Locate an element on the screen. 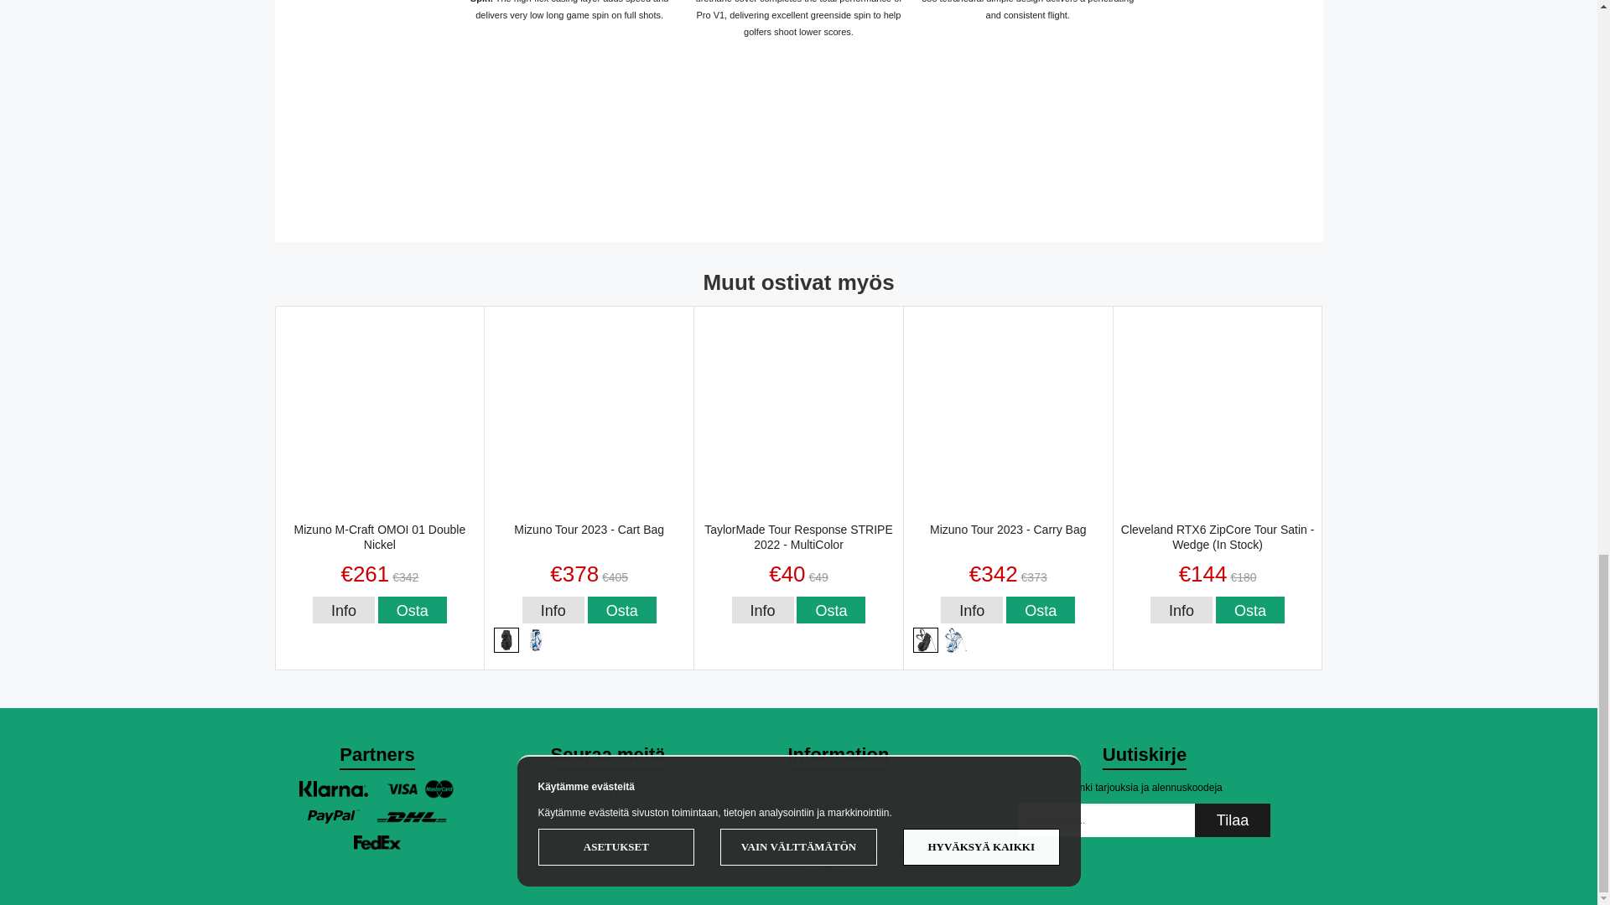  Mizuno Tour 2023 - Cart Bag is located at coordinates (553, 610).